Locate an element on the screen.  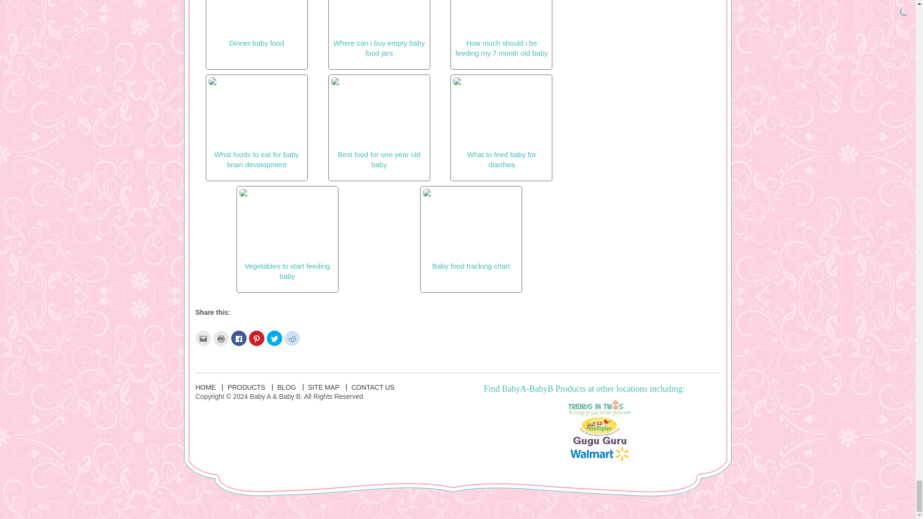
Best food for one year old baby is located at coordinates (379, 123).